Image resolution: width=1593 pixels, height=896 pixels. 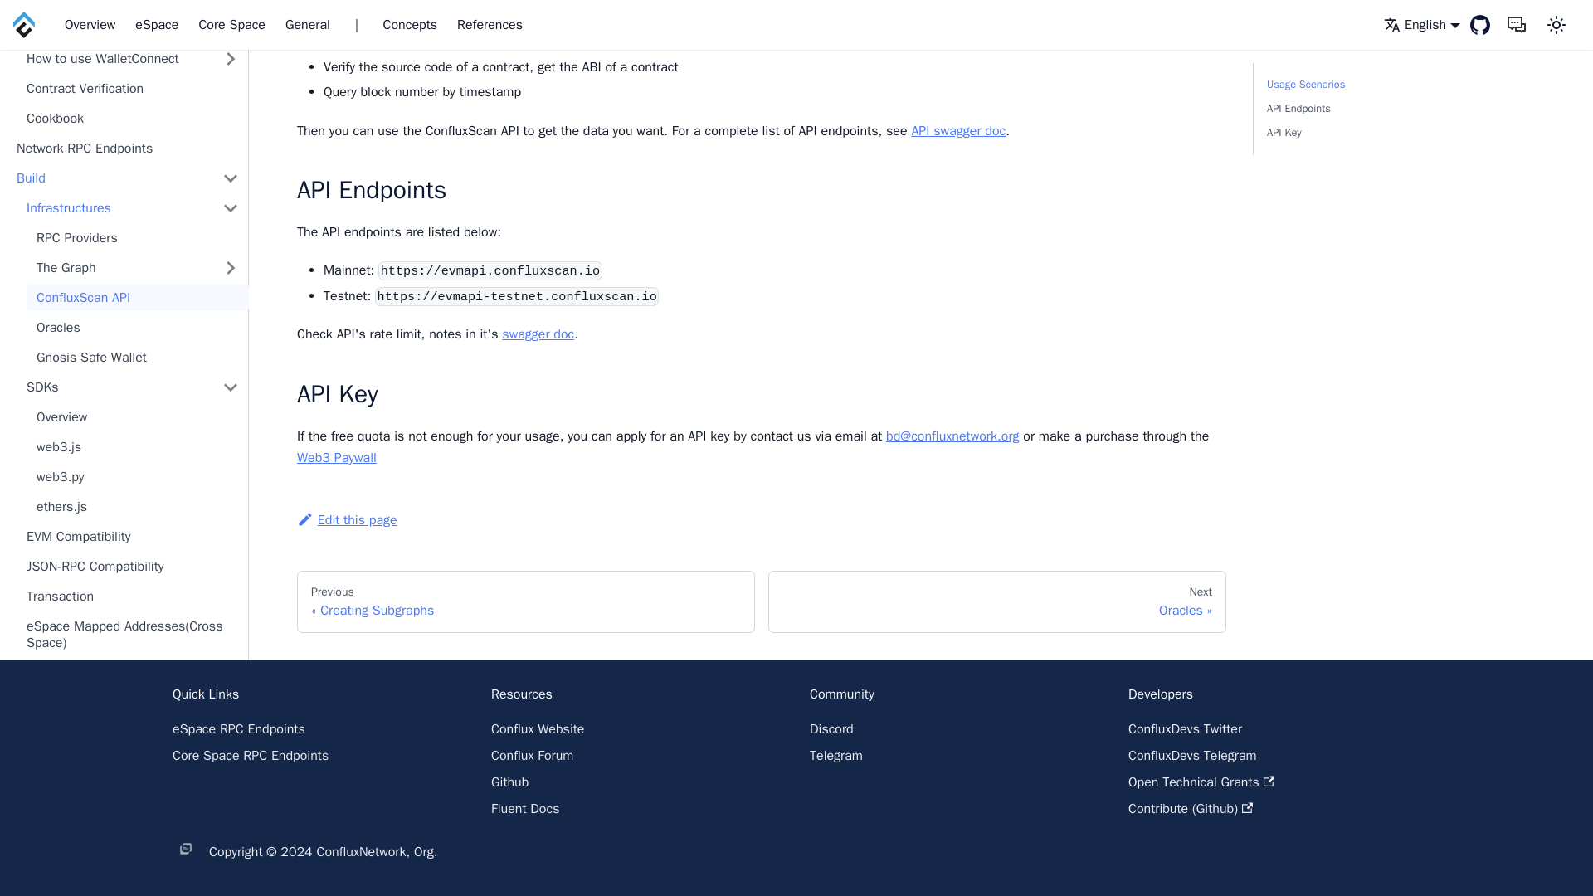 What do you see at coordinates (114, 78) in the screenshot?
I see `Infrastructures` at bounding box center [114, 78].